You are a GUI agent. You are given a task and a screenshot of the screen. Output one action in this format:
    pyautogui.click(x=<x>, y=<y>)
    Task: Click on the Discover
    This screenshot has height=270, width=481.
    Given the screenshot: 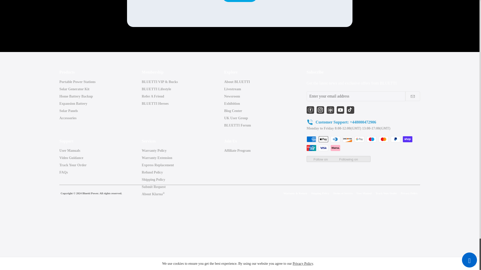 What is the action you would take?
    pyautogui.click(x=347, y=139)
    